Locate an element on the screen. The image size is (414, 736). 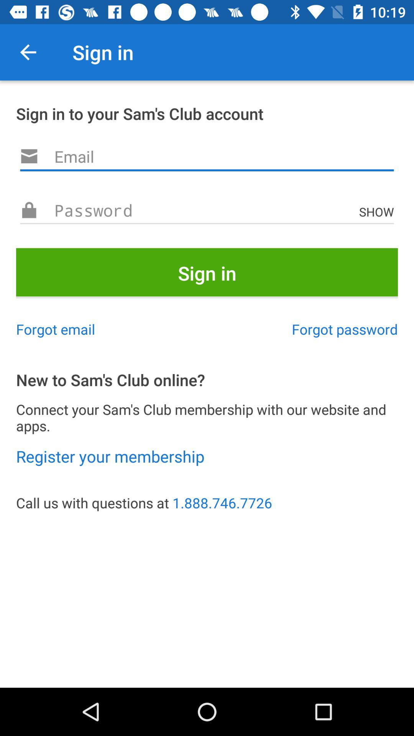
tap icon next to the sign in item is located at coordinates (28, 52).